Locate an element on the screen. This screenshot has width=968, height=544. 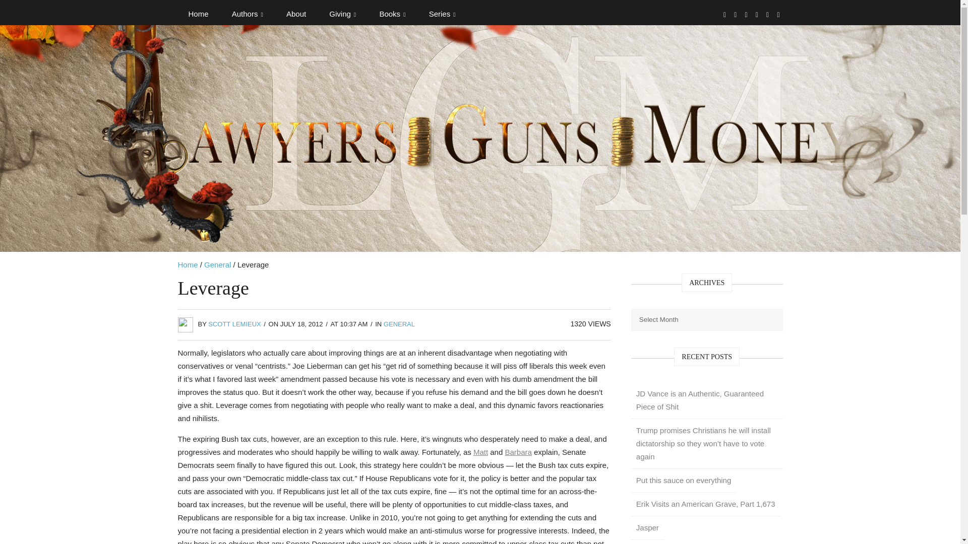
About is located at coordinates (296, 14).